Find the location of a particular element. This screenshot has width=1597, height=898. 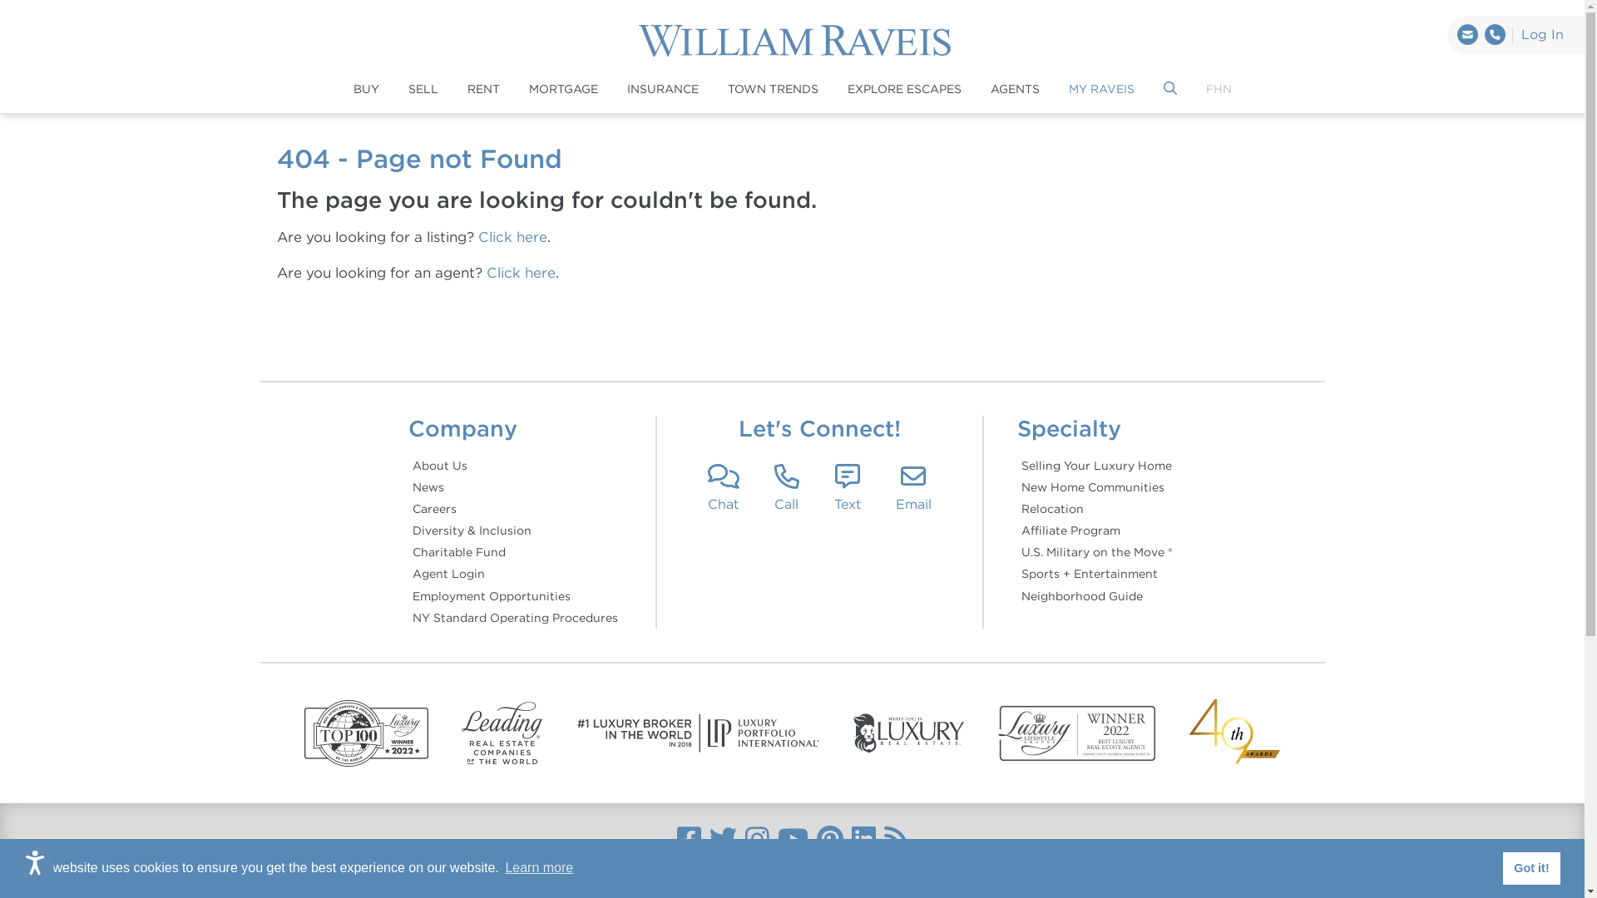

Raveis Blog is located at coordinates (895, 840).